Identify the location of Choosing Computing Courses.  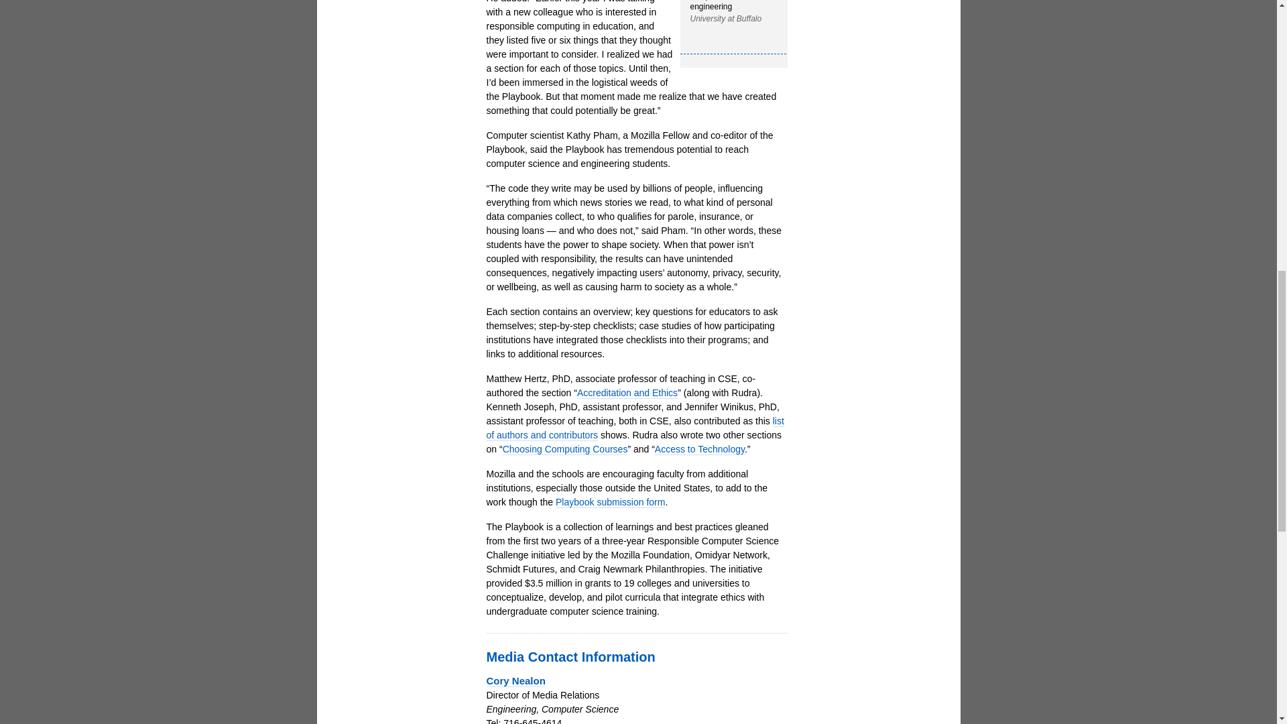
(565, 449).